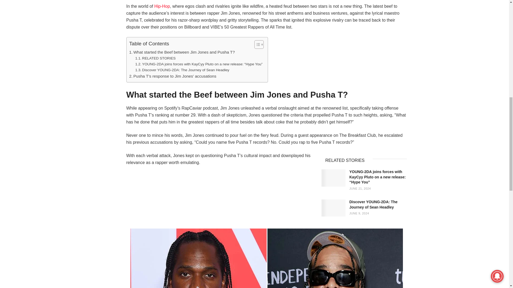  Describe the element at coordinates (182, 52) in the screenshot. I see `What started the Beef between Jim Jones and Pusha T?` at that location.